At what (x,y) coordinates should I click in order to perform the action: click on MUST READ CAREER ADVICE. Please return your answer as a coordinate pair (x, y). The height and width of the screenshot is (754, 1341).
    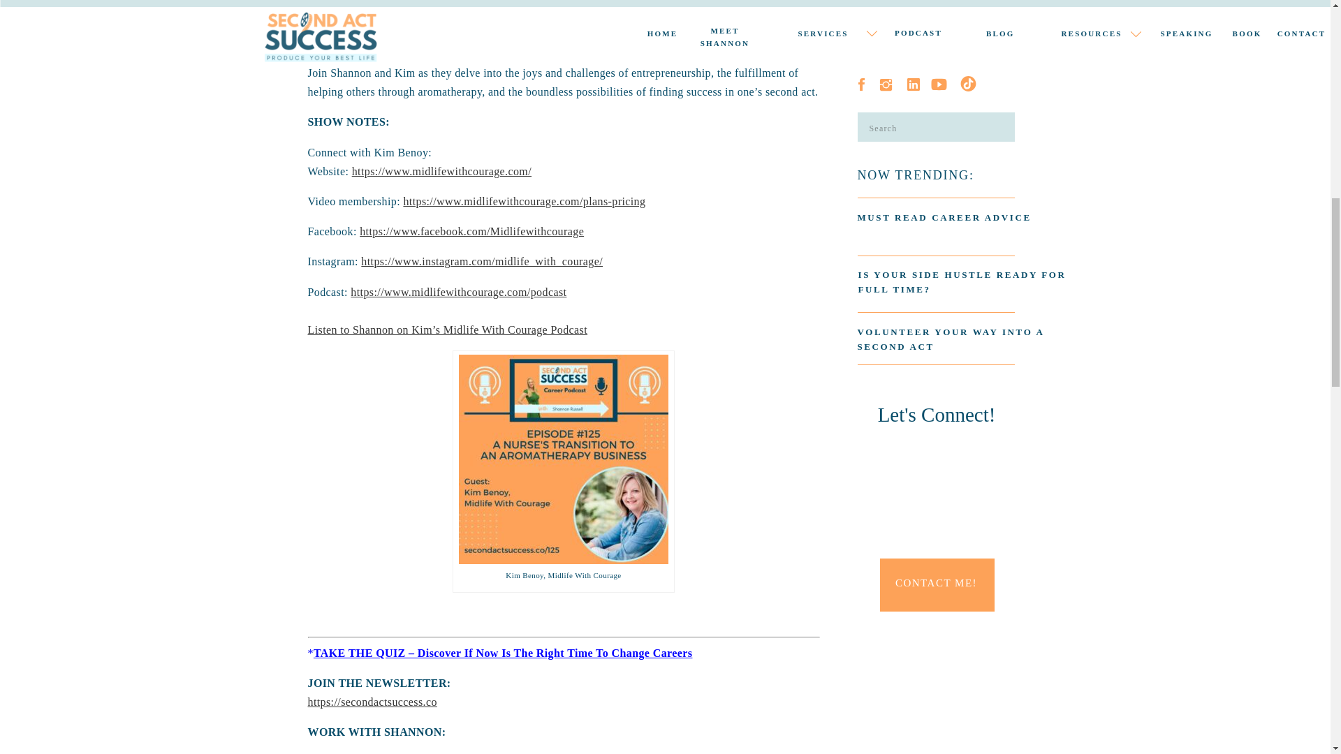
    Looking at the image, I should click on (965, 230).